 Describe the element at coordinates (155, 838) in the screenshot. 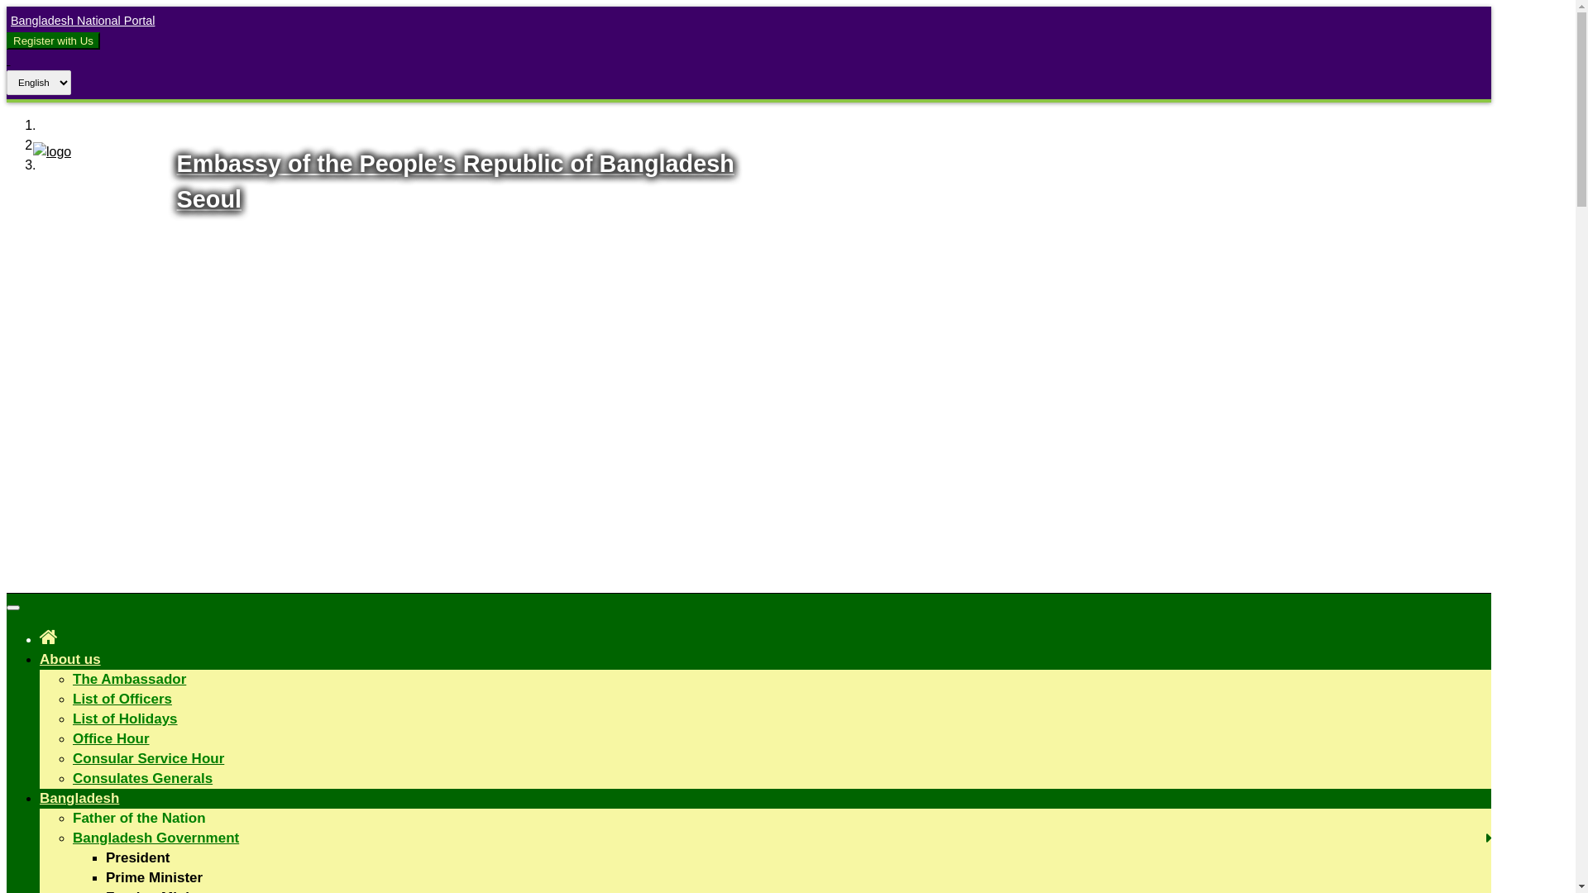

I see `Bangladesh Government` at that location.